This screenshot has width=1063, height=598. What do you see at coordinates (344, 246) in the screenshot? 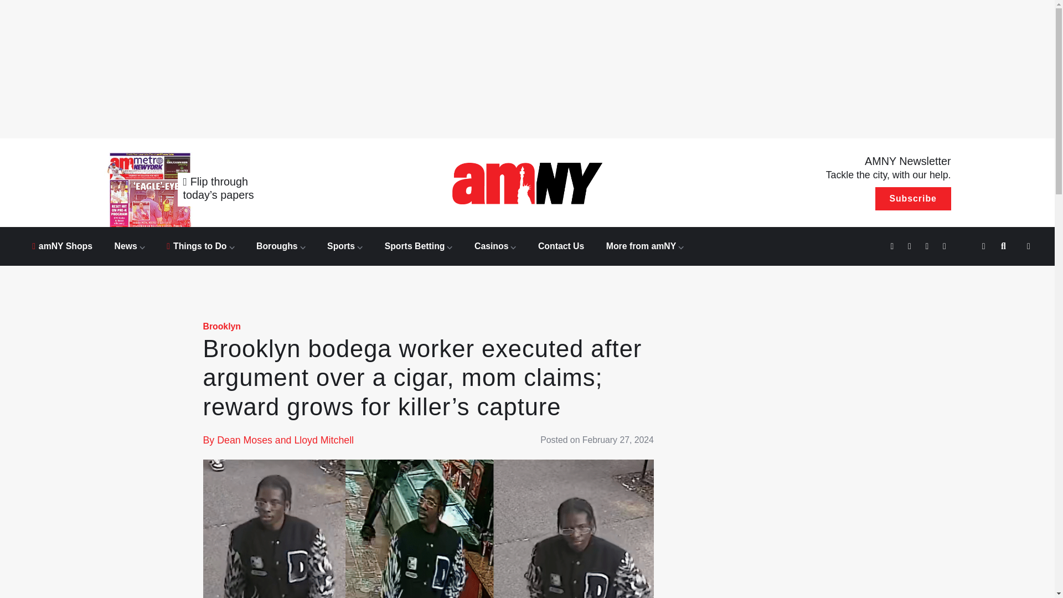
I see `Sports` at bounding box center [344, 246].